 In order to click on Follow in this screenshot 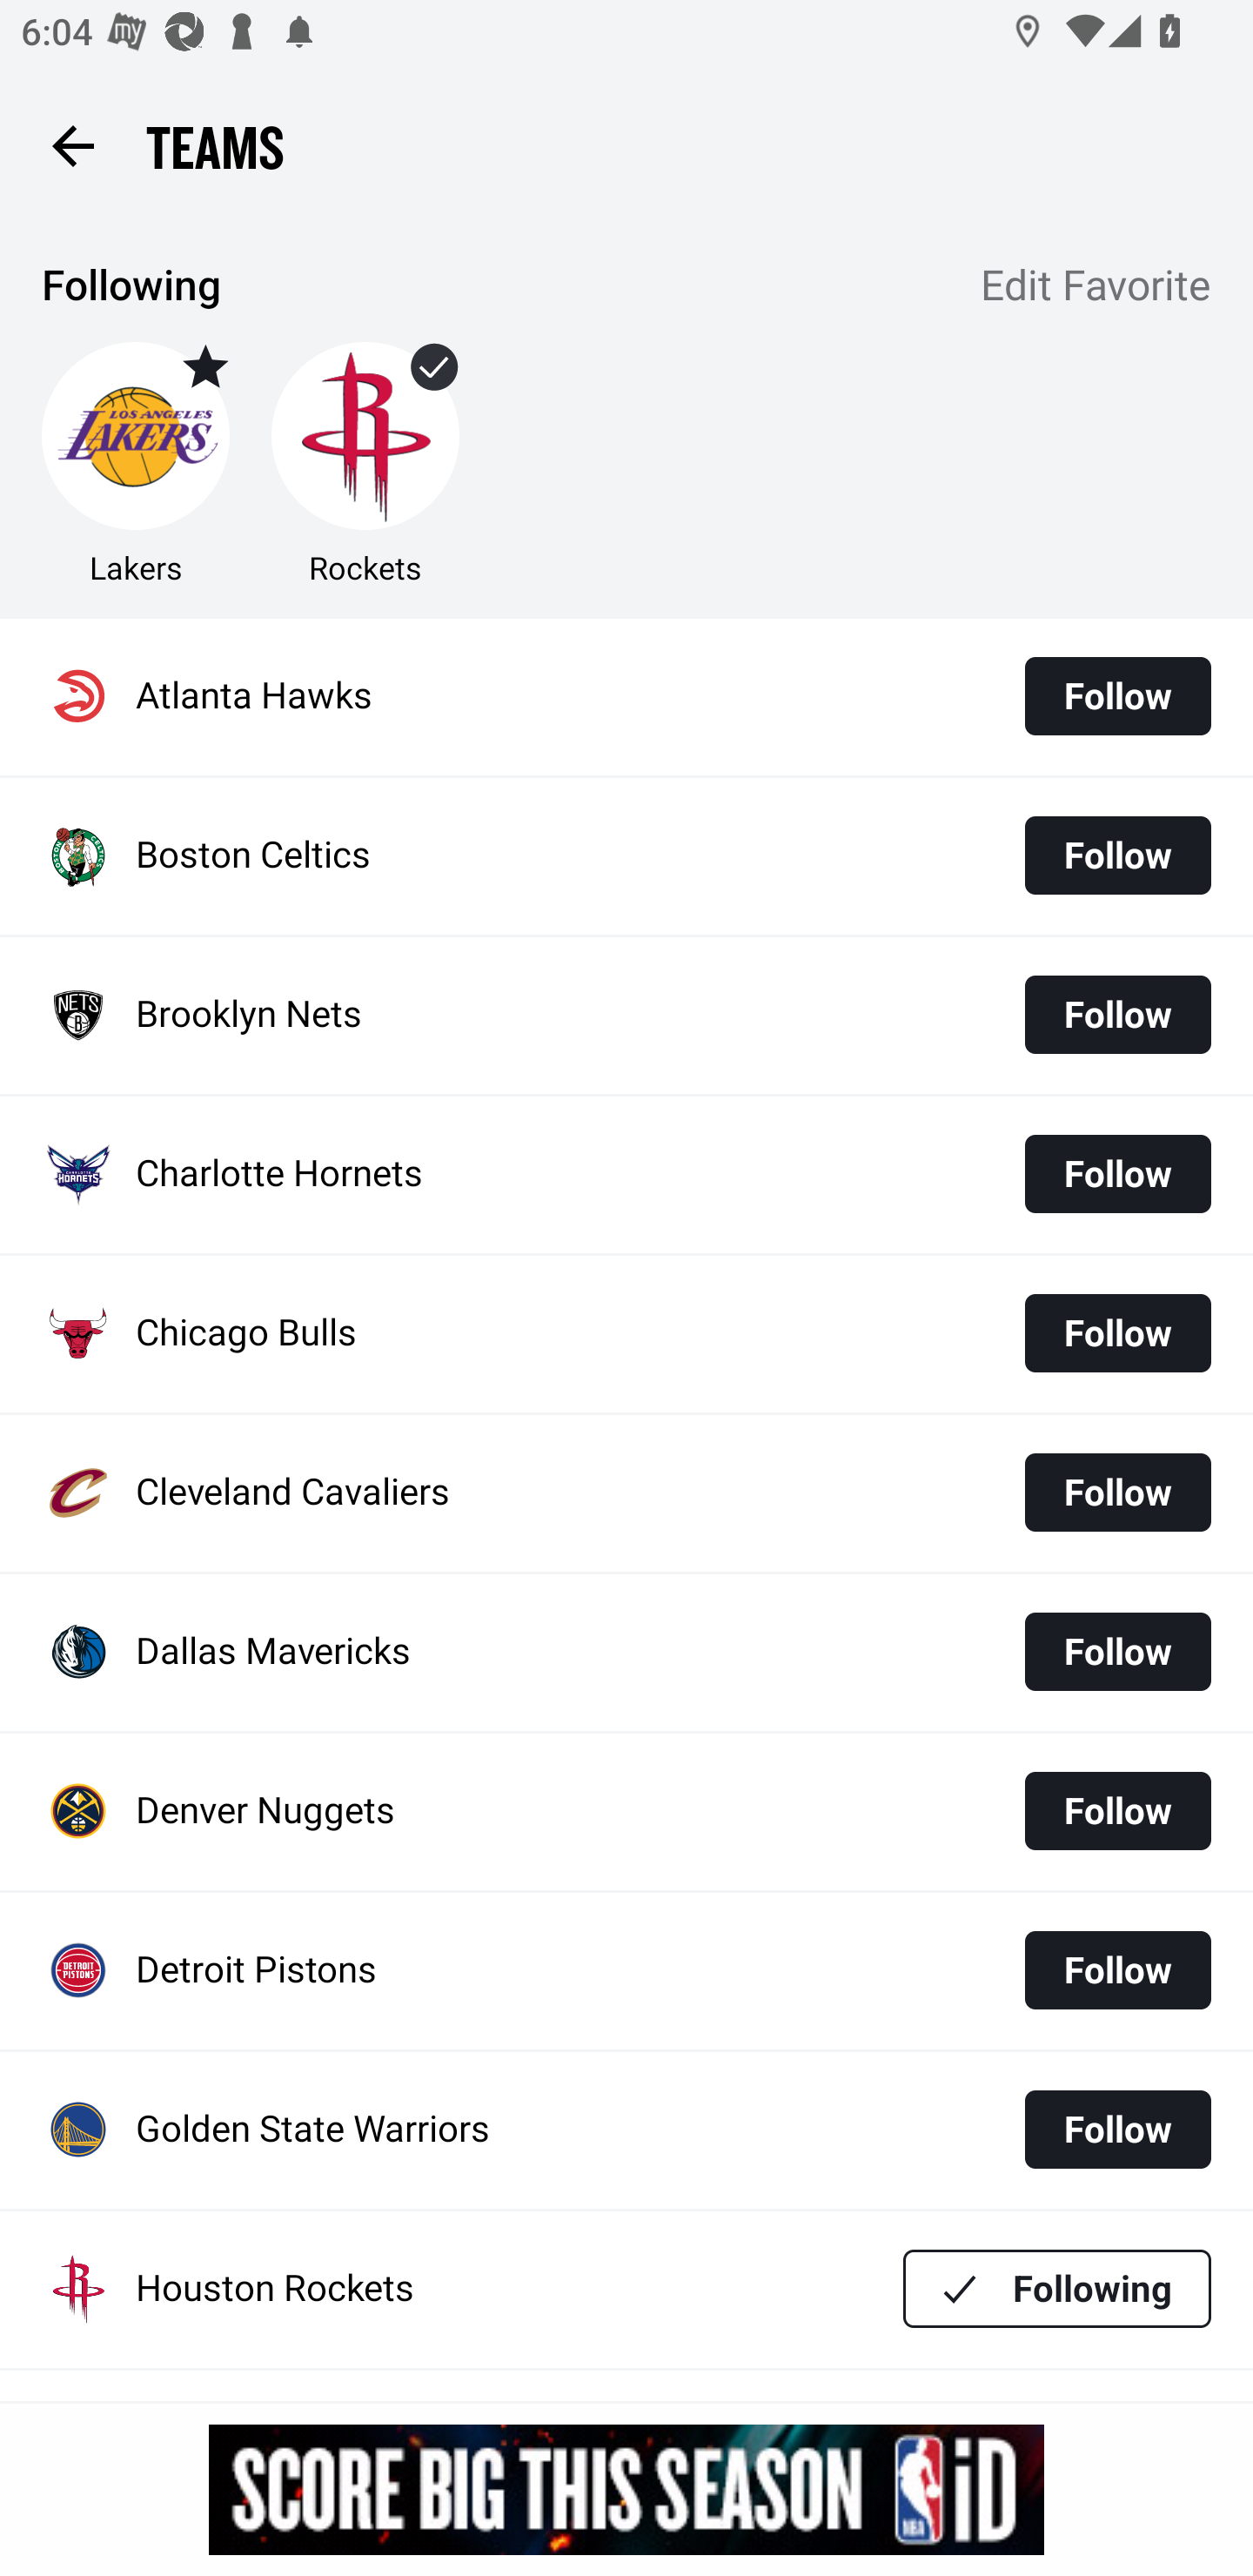, I will do `click(1117, 1970)`.